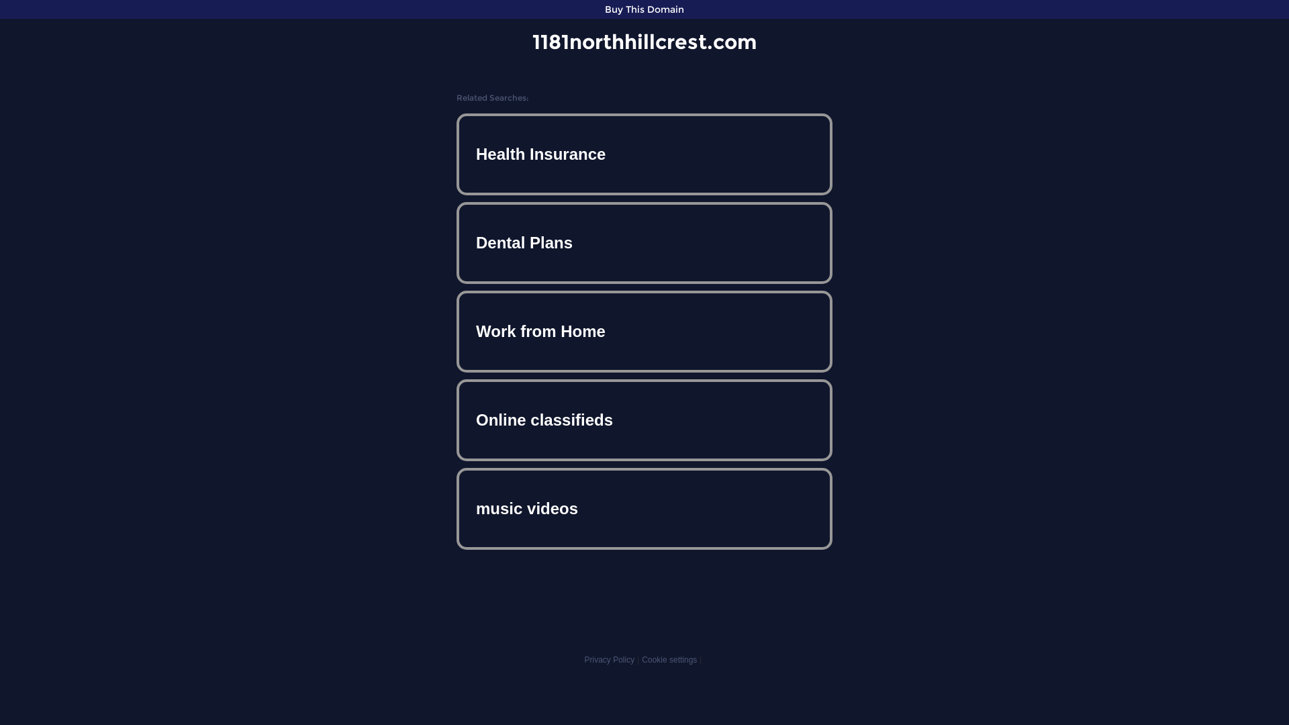  Describe the element at coordinates (644, 420) in the screenshot. I see `Online classifieds` at that location.